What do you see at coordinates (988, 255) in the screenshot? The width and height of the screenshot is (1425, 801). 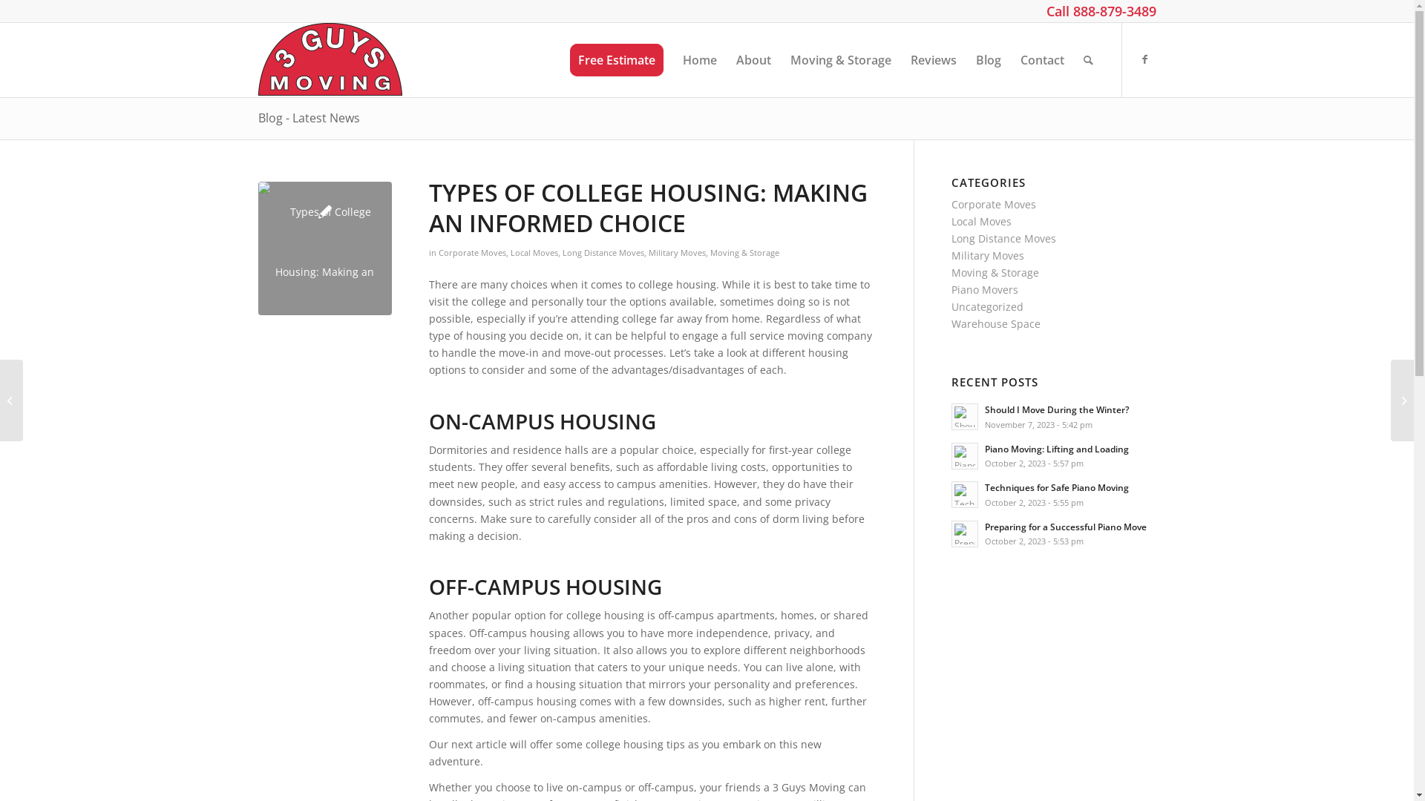 I see `Military Moves` at bounding box center [988, 255].